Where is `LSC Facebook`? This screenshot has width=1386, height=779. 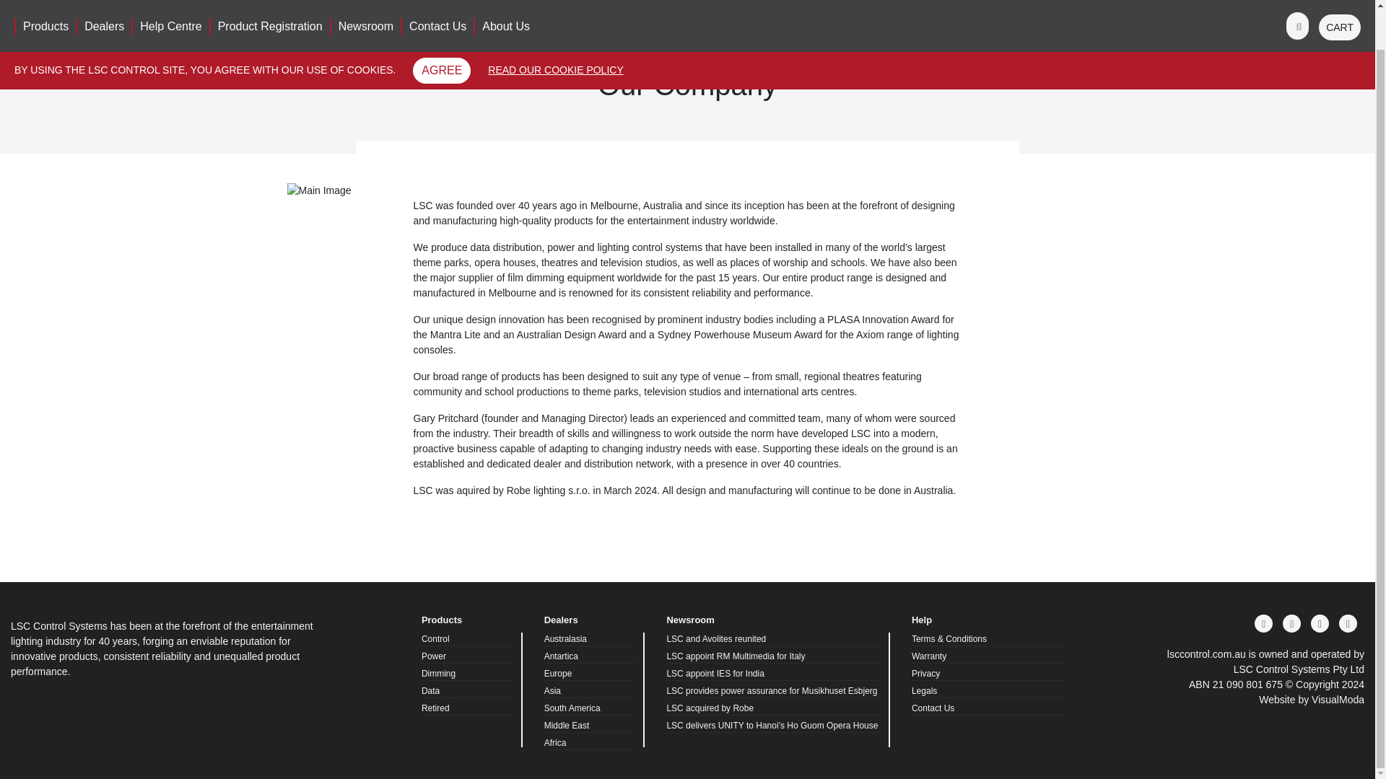 LSC Facebook is located at coordinates (1263, 623).